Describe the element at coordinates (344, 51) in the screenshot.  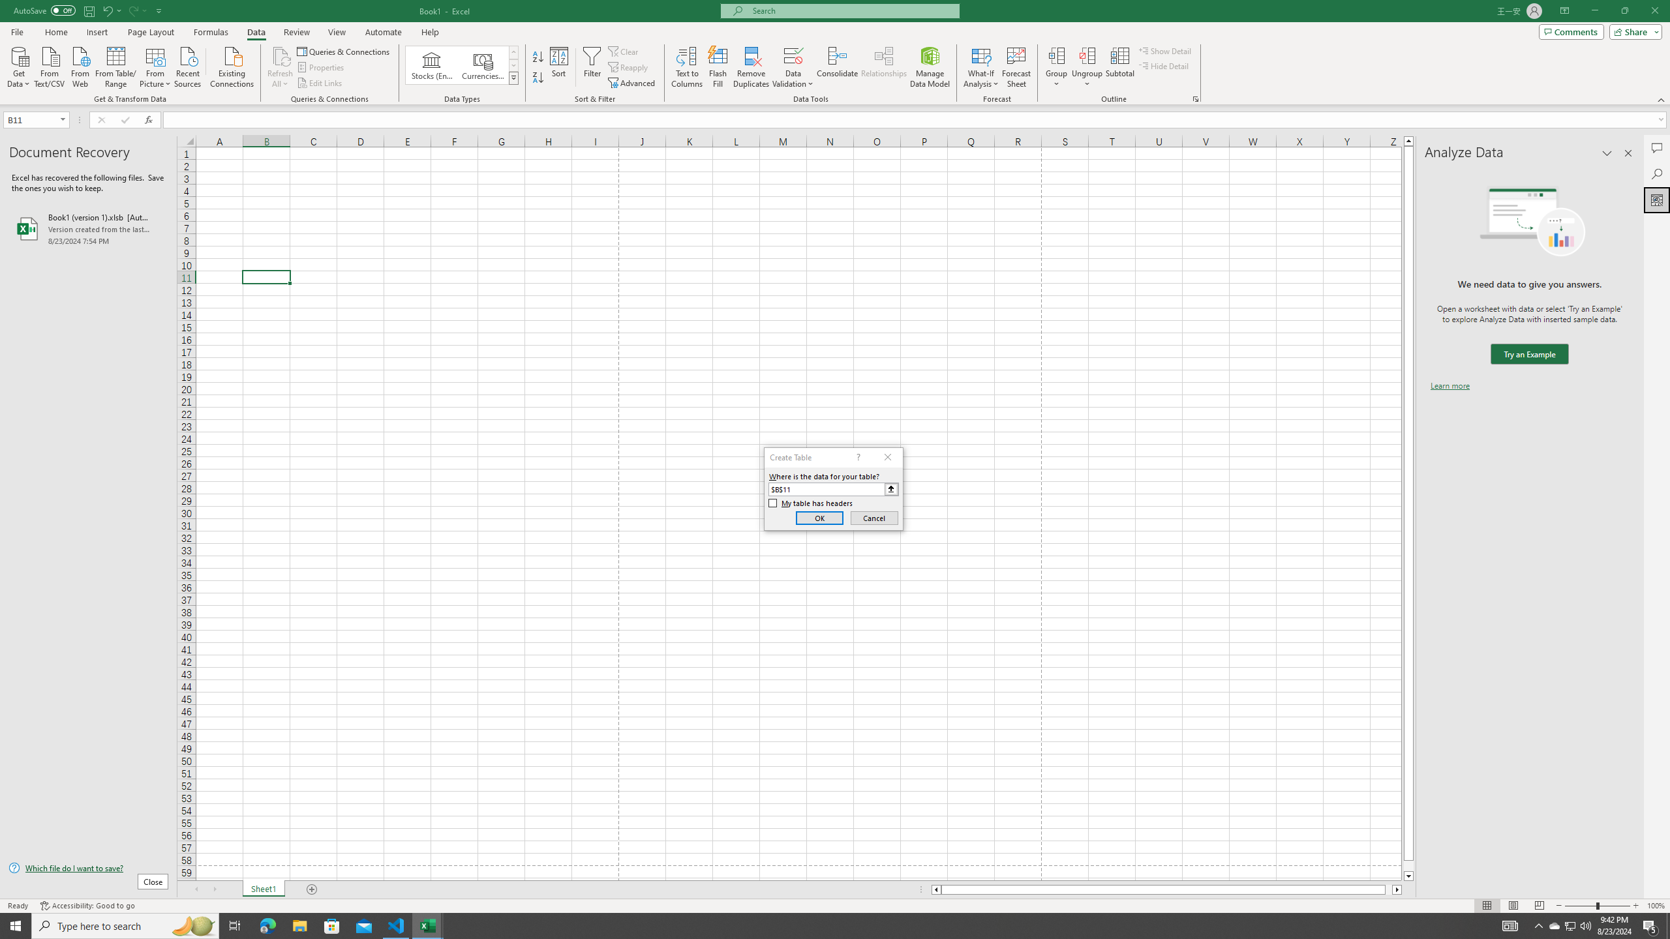
I see `Queries & Connections` at that location.